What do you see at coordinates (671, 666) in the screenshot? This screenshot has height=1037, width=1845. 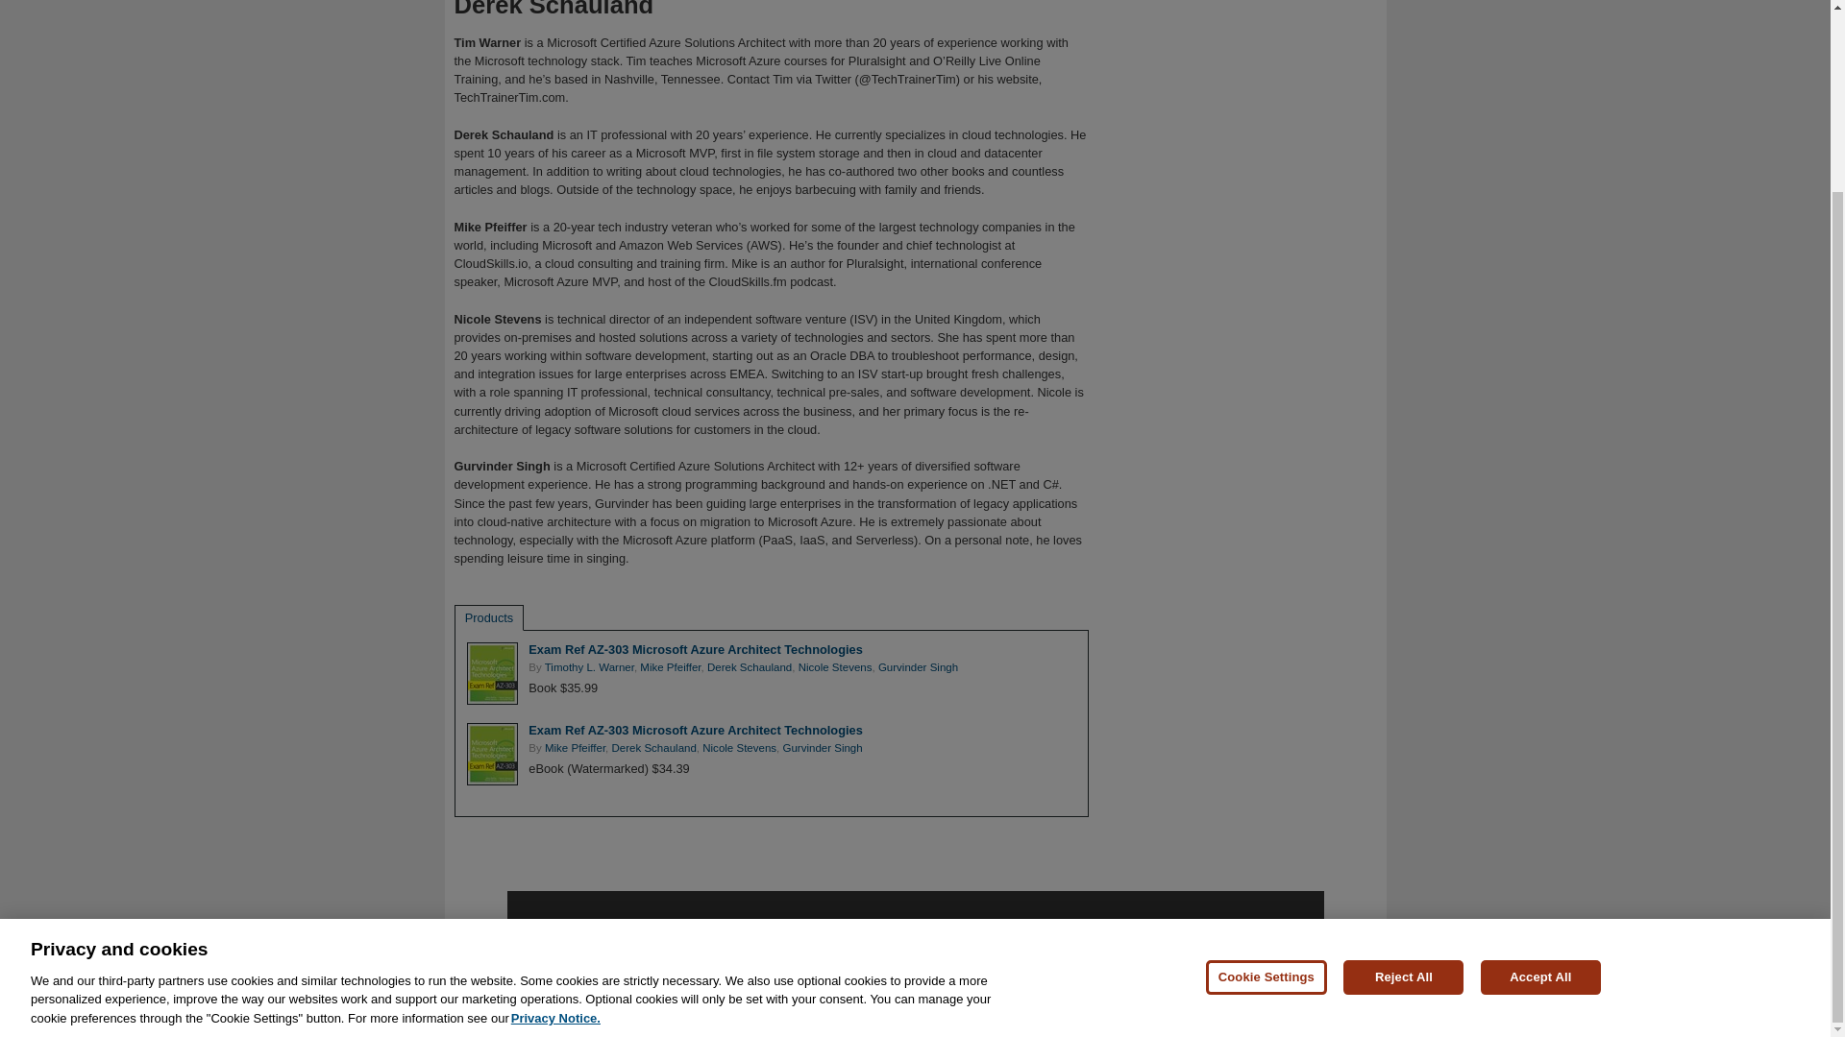 I see `Mike Pfeiffer` at bounding box center [671, 666].